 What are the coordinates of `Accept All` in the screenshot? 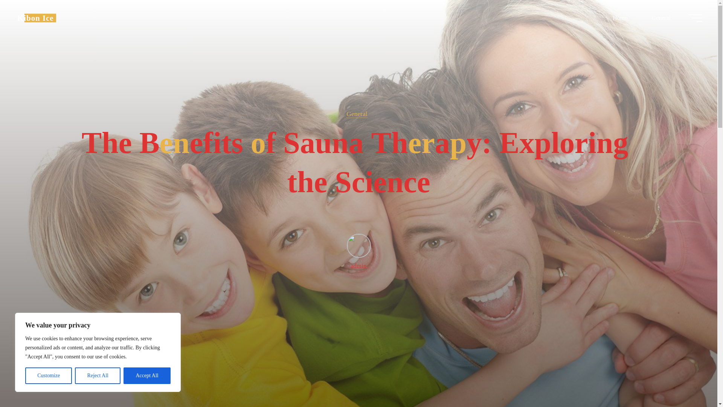 It's located at (147, 376).